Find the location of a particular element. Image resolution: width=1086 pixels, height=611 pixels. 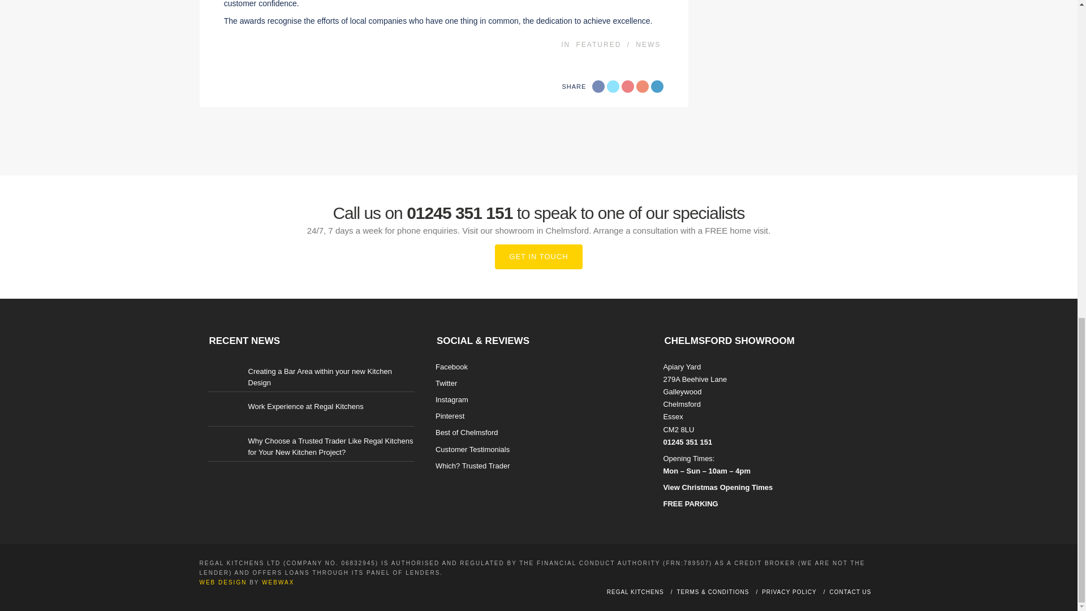

LinkedIn is located at coordinates (657, 86).